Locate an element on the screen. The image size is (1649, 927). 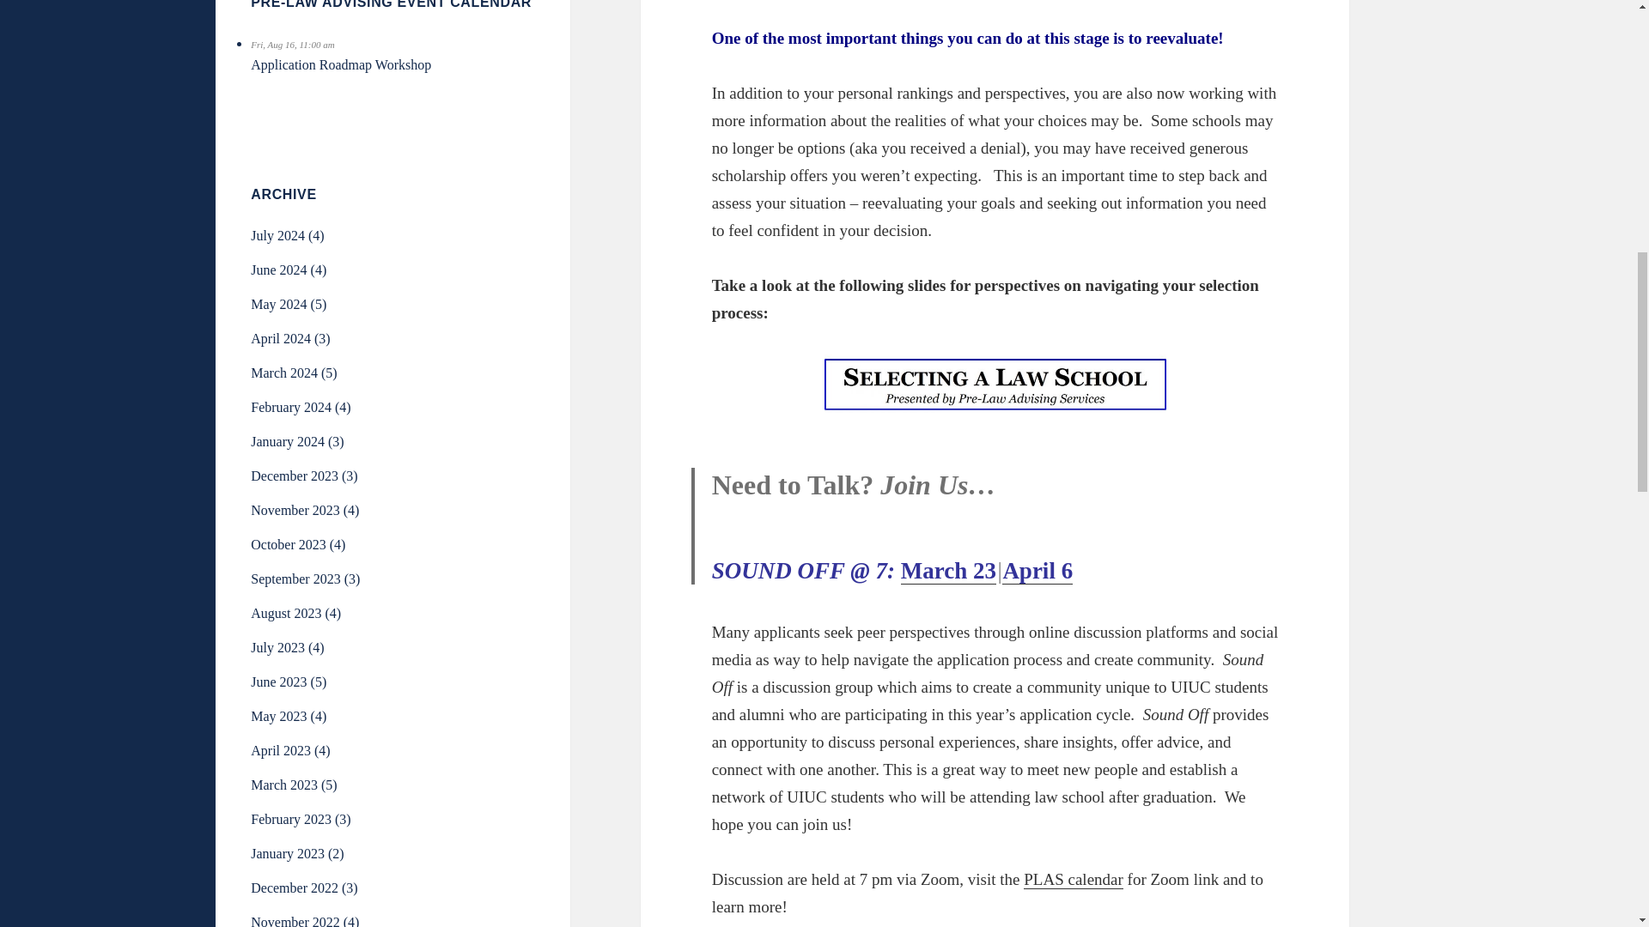
July 2024 is located at coordinates (277, 235).